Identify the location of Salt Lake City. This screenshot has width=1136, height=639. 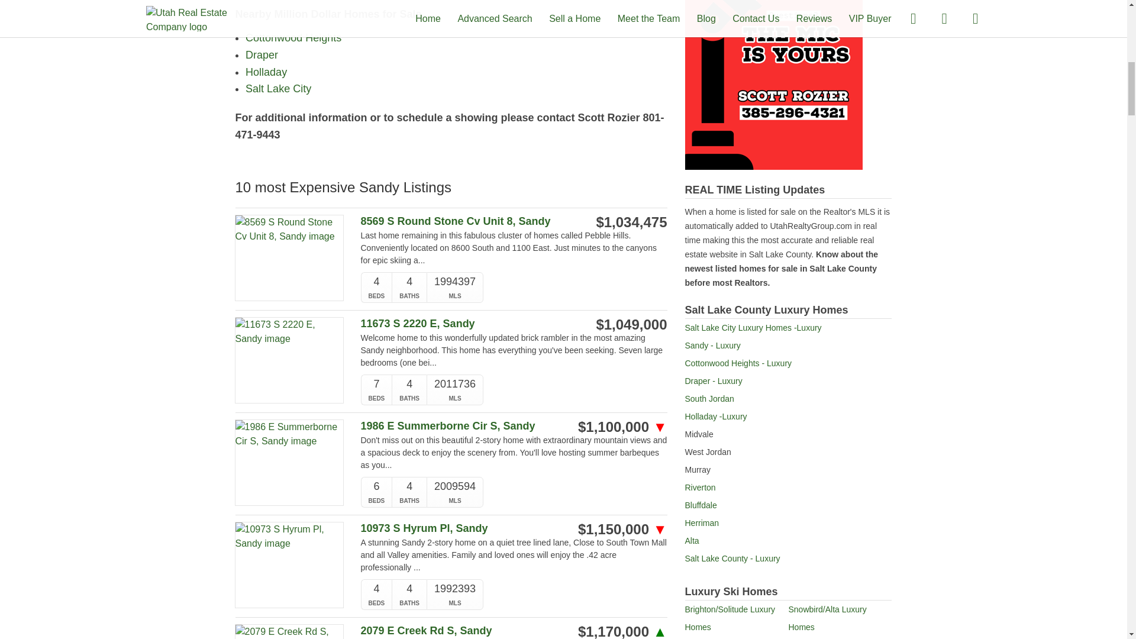
(278, 89).